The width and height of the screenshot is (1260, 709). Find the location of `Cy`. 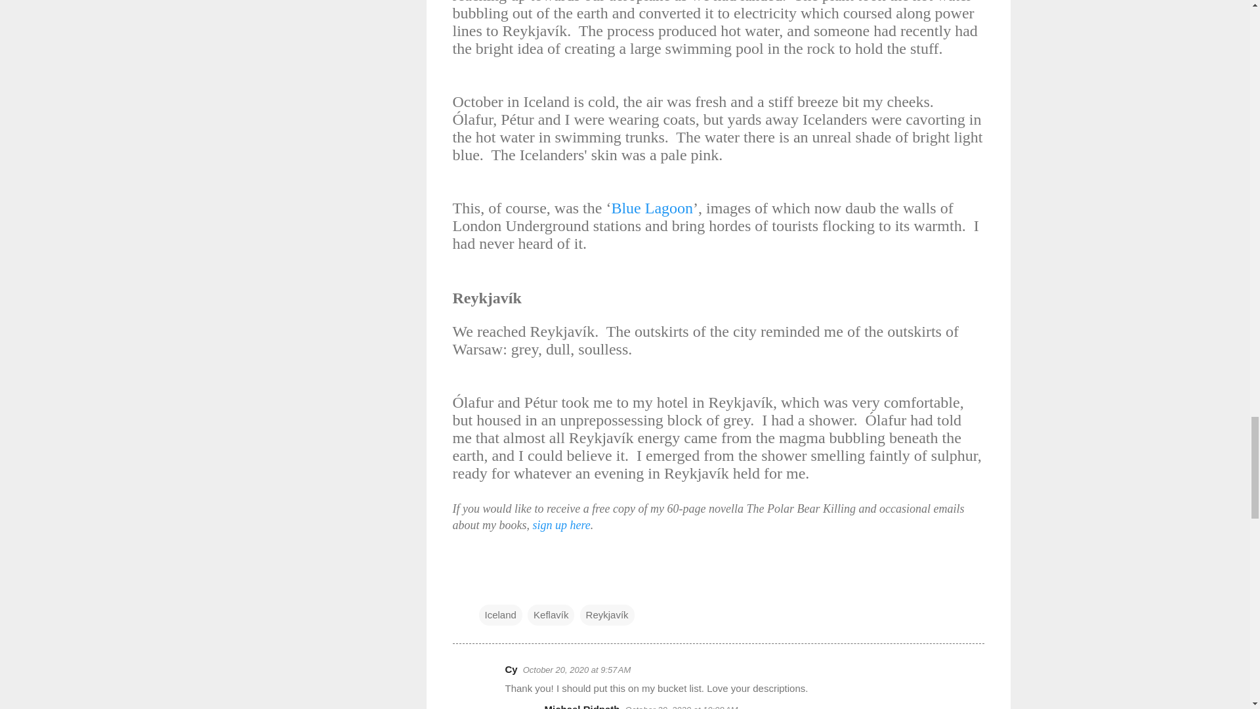

Cy is located at coordinates (511, 669).